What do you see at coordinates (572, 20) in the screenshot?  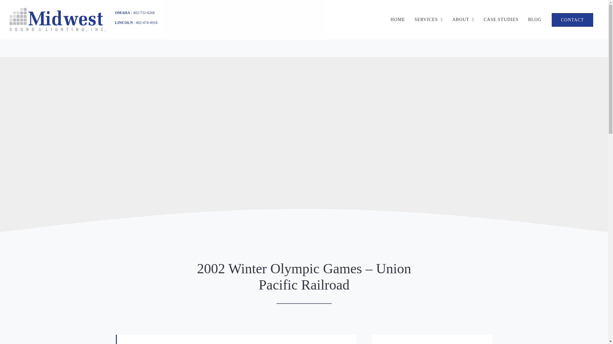 I see `CONTACT` at bounding box center [572, 20].